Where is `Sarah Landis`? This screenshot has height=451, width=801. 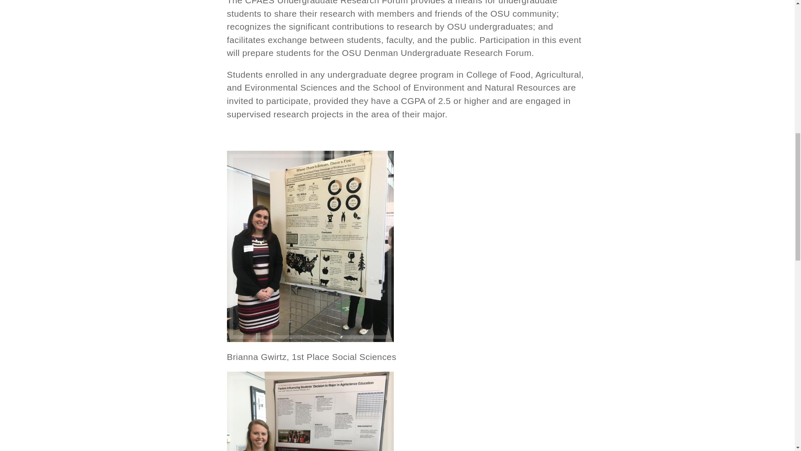
Sarah Landis is located at coordinates (310, 411).